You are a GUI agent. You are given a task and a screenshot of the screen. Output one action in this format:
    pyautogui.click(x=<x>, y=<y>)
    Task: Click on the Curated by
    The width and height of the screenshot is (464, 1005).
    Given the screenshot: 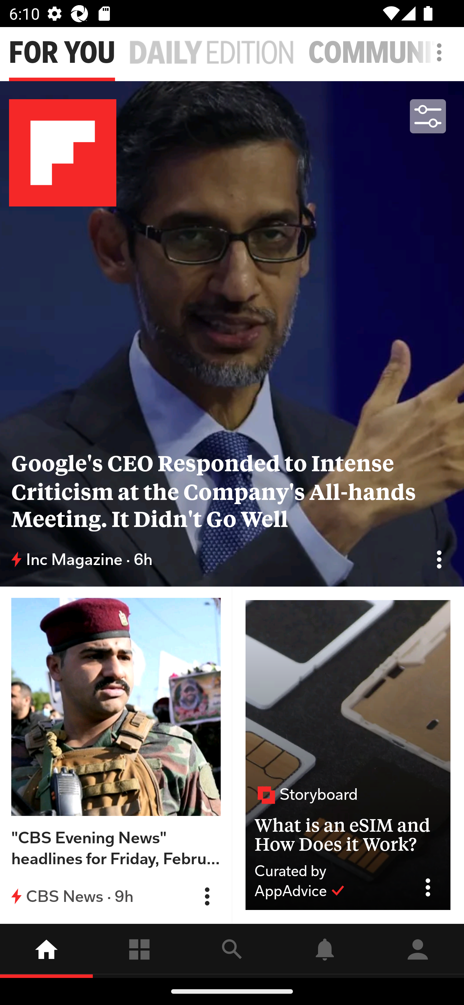 What is the action you would take?
    pyautogui.click(x=330, y=871)
    